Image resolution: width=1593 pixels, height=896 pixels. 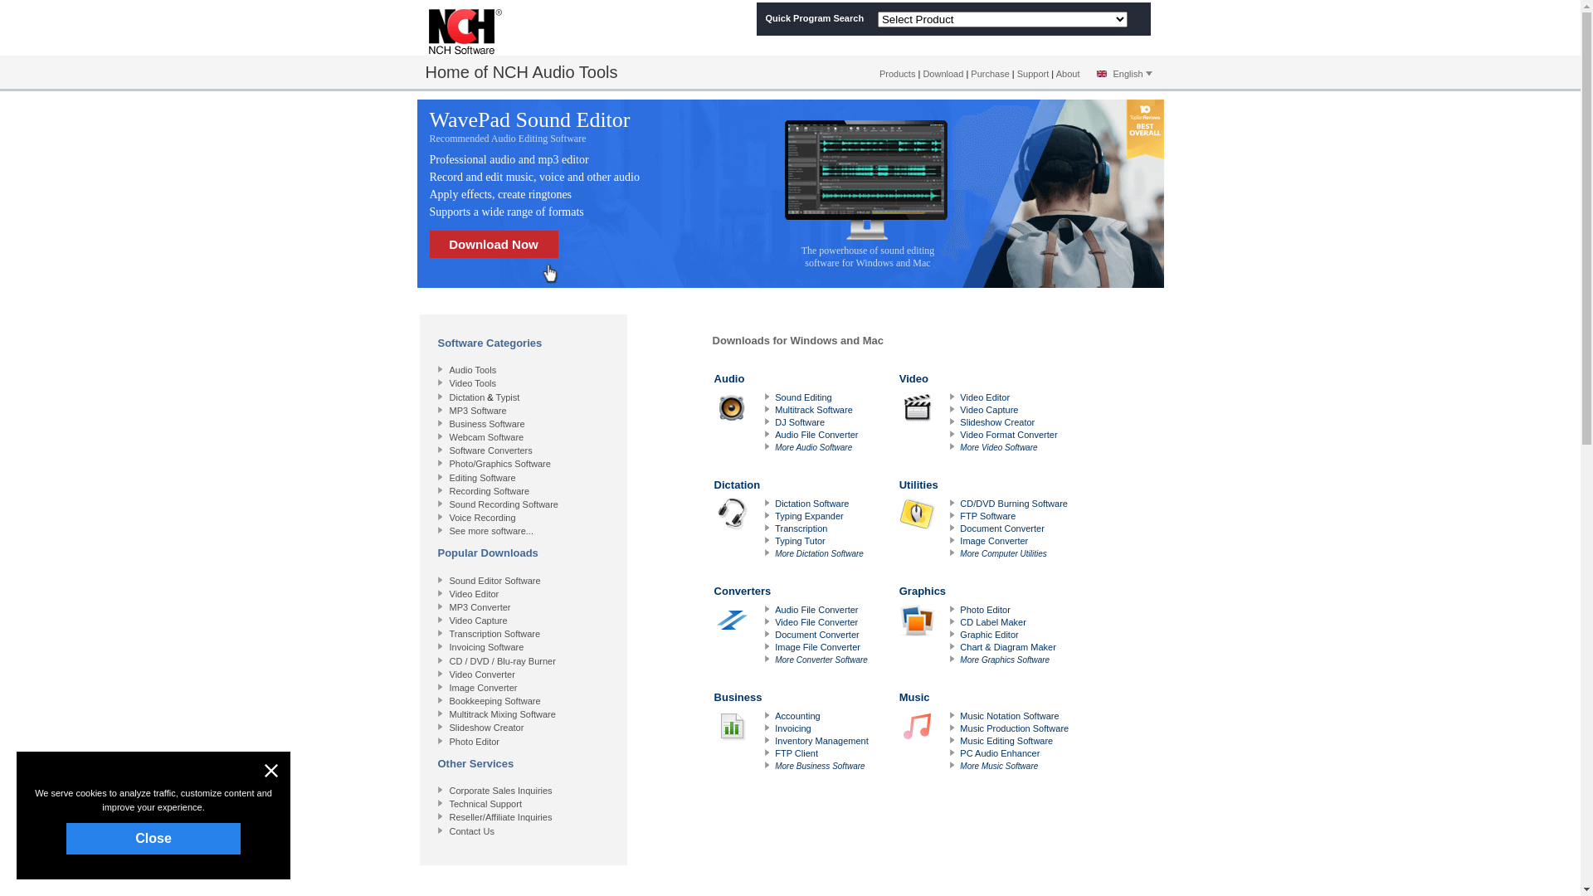 I want to click on Photo Editor, so click(x=986, y=610).